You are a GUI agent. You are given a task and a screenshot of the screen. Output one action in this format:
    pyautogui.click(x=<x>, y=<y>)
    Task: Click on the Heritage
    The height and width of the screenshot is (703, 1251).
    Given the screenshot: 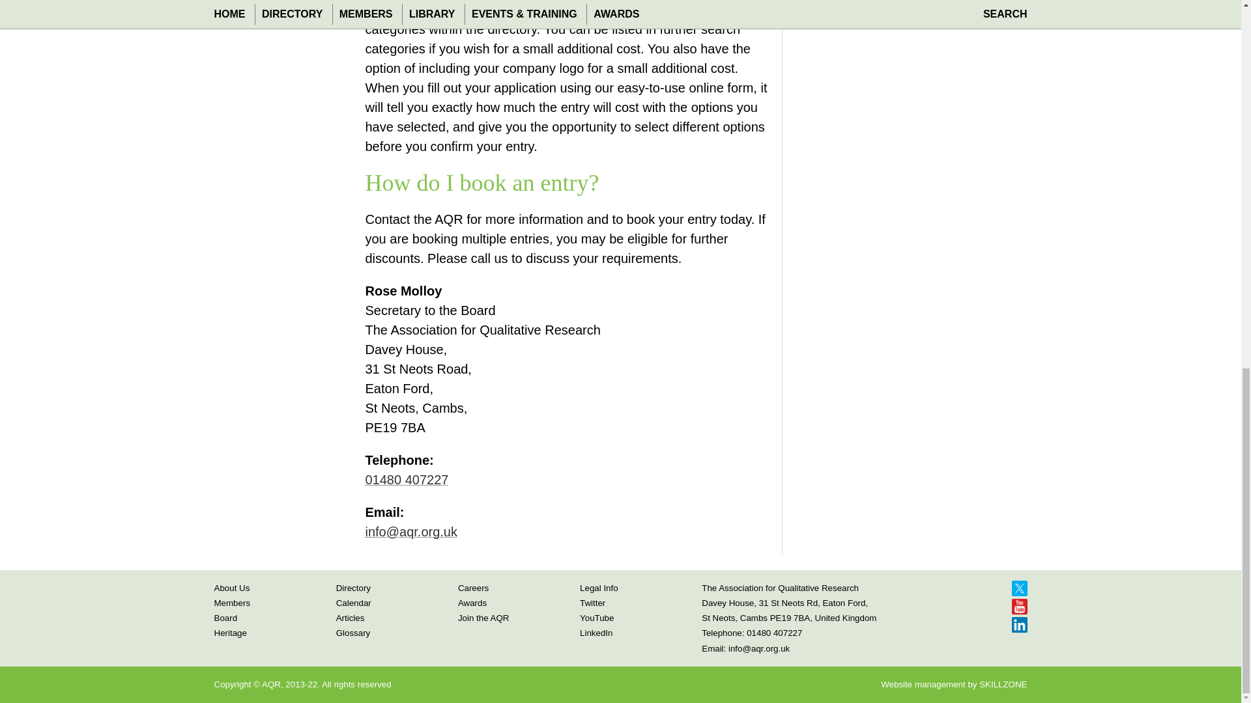 What is the action you would take?
    pyautogui.click(x=230, y=633)
    